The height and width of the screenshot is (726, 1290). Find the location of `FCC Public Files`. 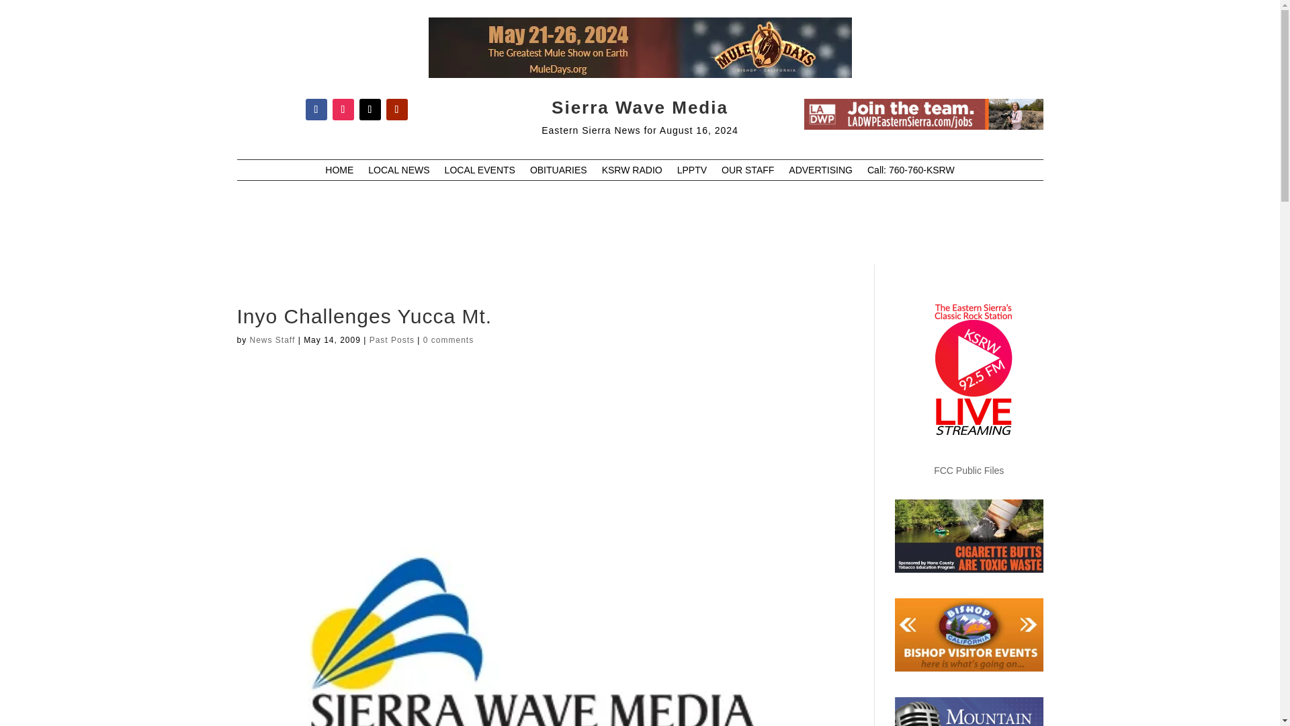

FCC Public Files is located at coordinates (969, 471).